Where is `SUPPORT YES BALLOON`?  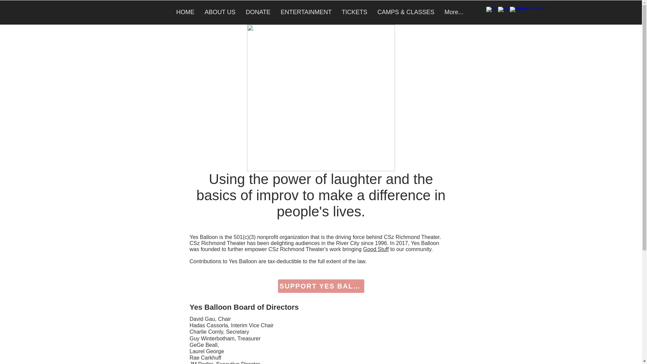 SUPPORT YES BALLOON is located at coordinates (320, 286).